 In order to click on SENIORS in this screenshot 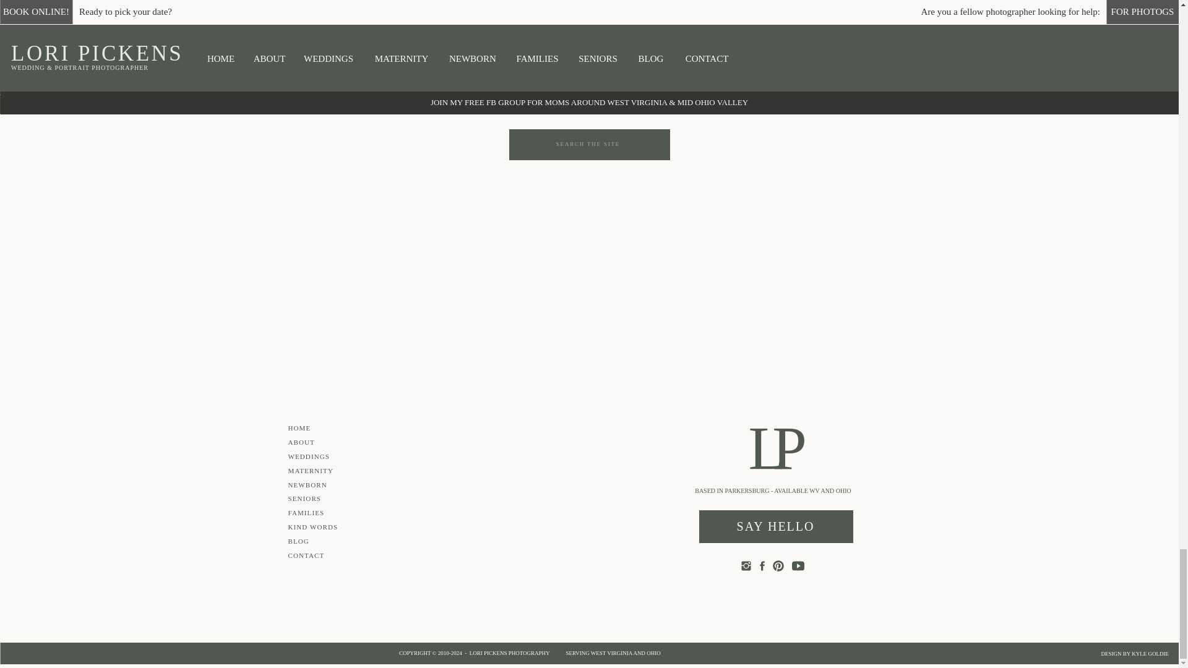, I will do `click(757, 103)`.